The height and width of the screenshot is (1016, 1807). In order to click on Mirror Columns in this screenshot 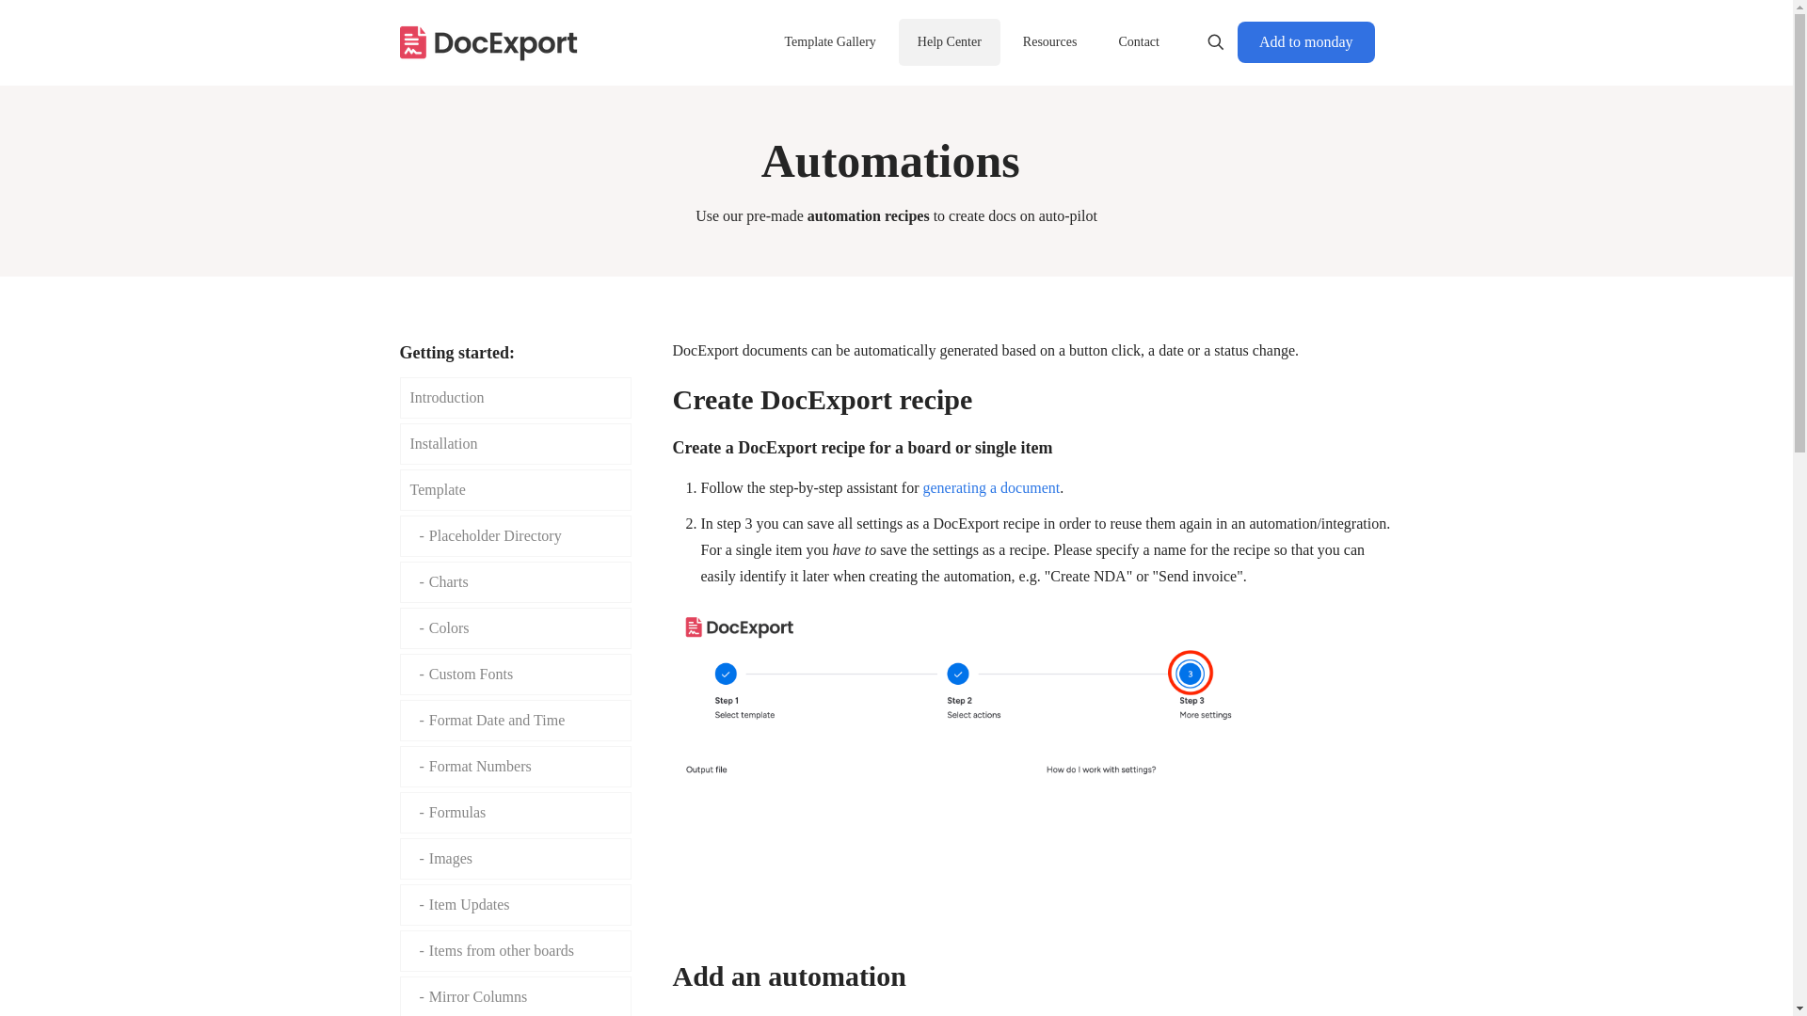, I will do `click(515, 995)`.